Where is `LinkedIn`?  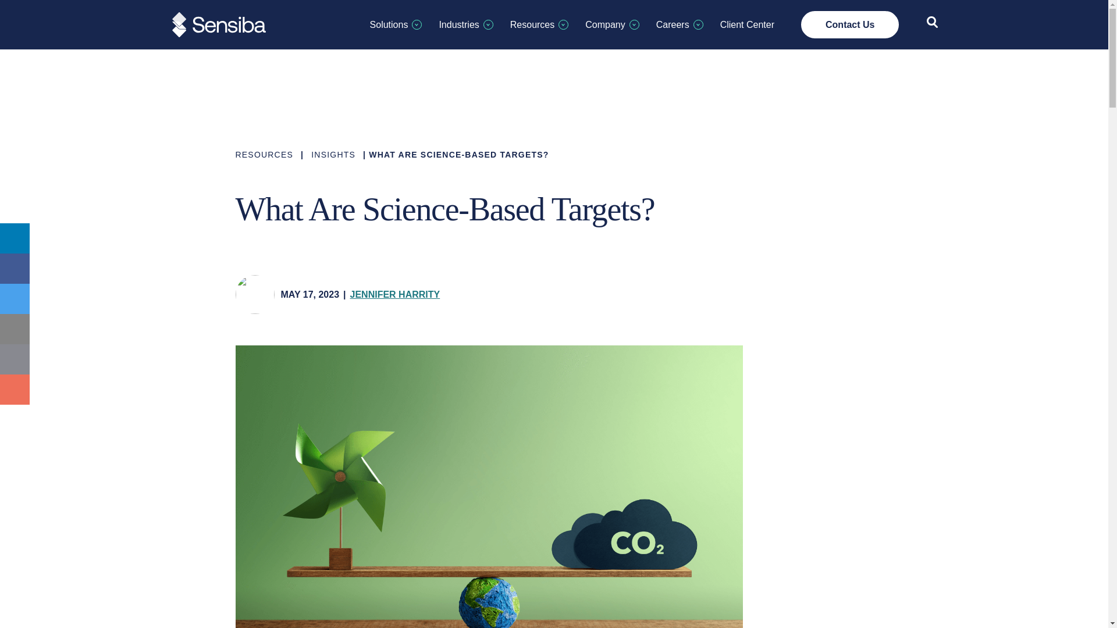
LinkedIn is located at coordinates (15, 238).